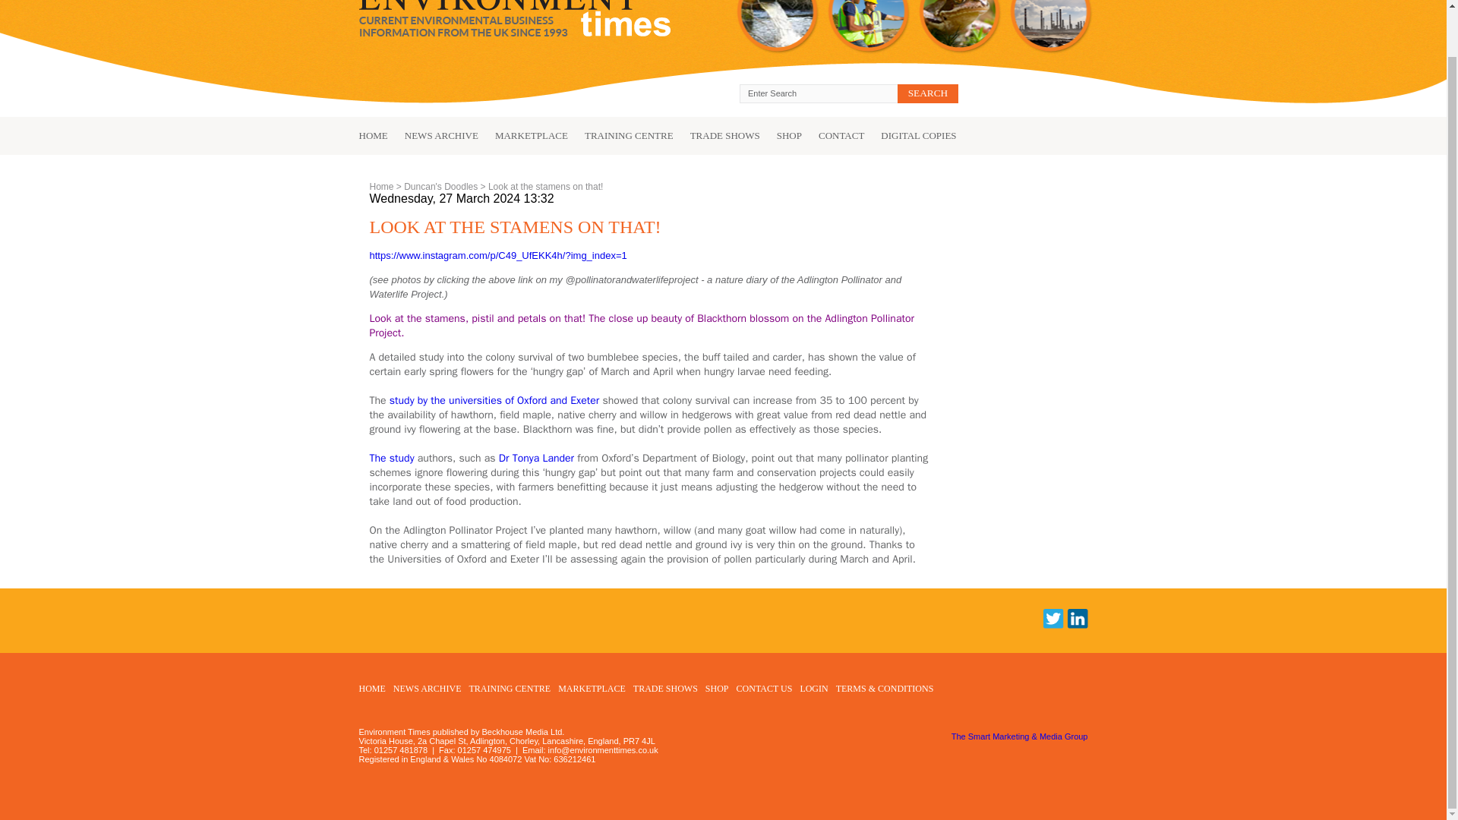 This screenshot has width=1458, height=820. I want to click on The study, so click(391, 459).